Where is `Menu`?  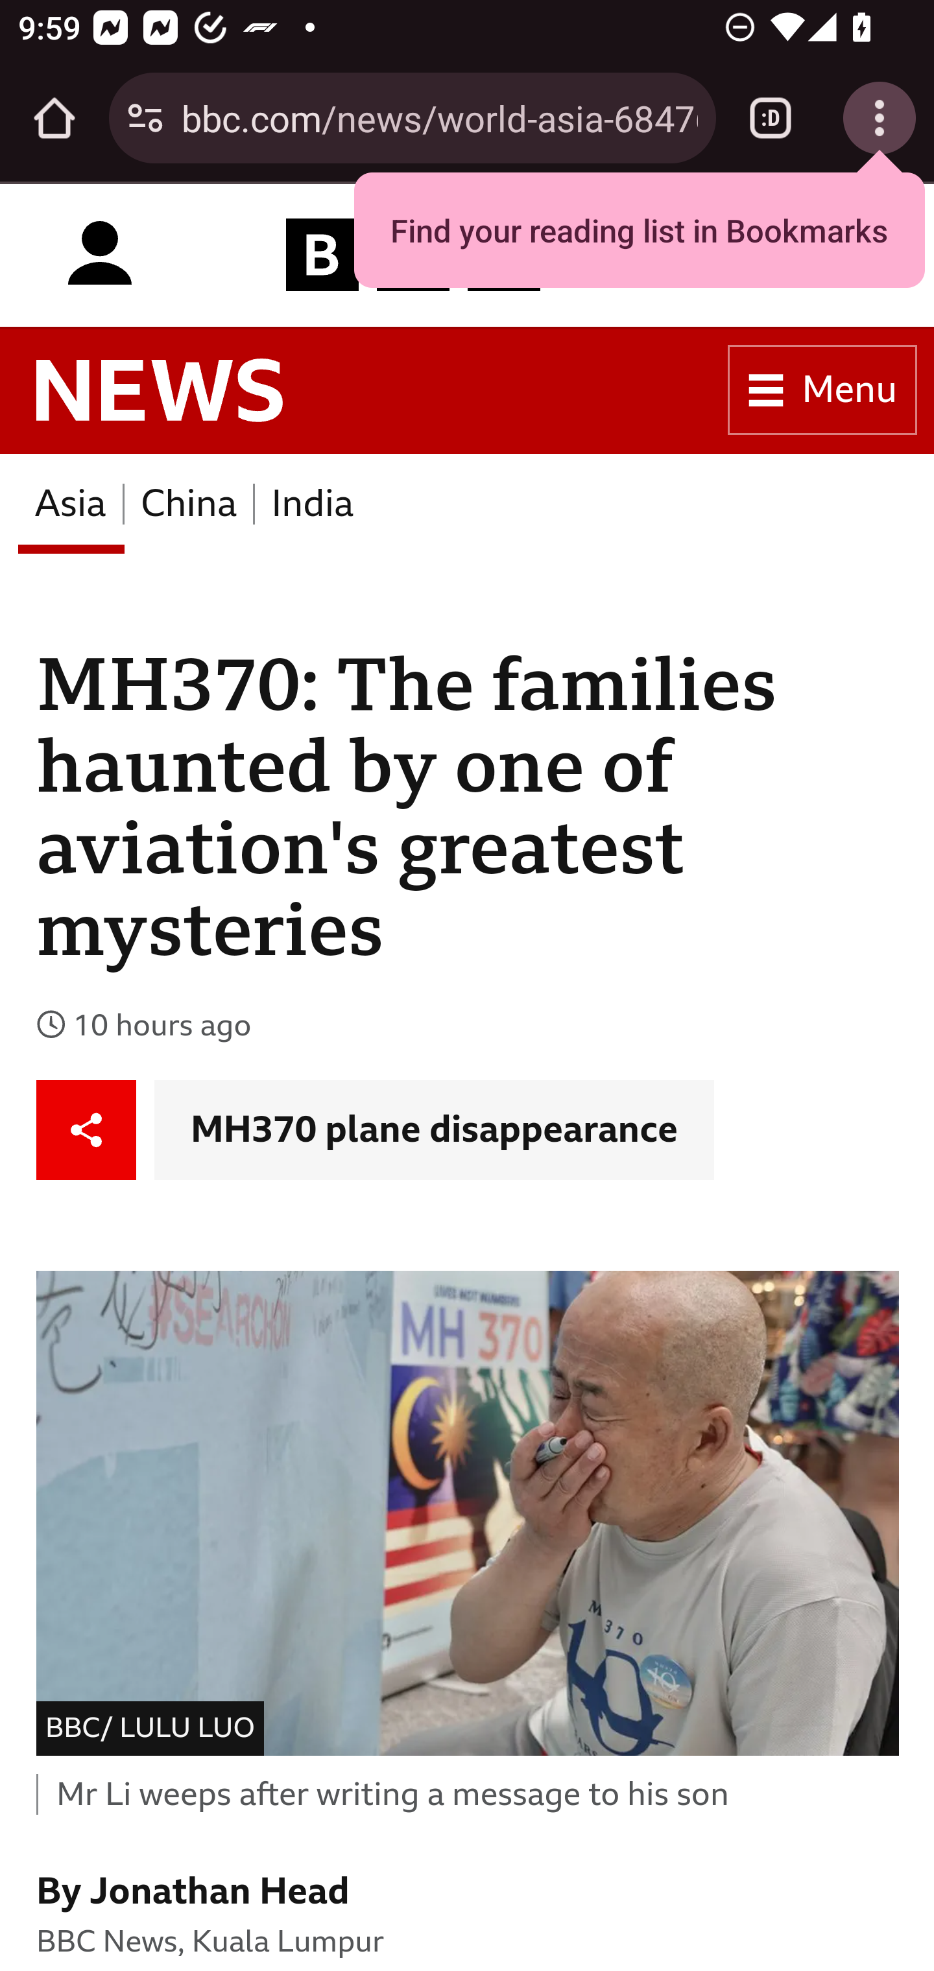
Menu is located at coordinates (822, 390).